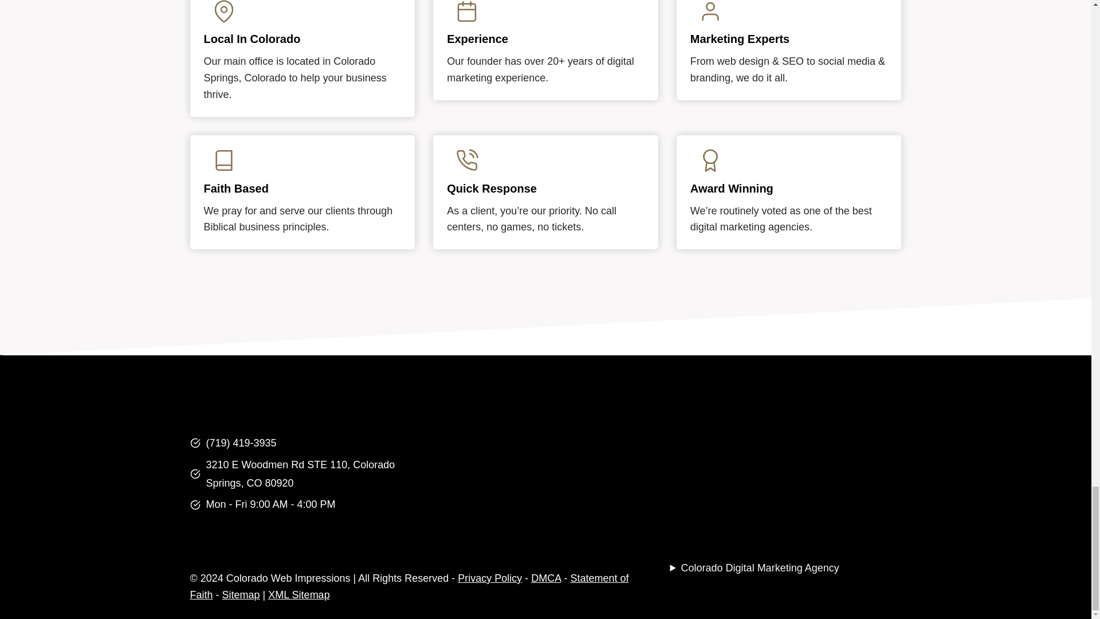 The width and height of the screenshot is (1100, 619). What do you see at coordinates (546, 578) in the screenshot?
I see `DMCA` at bounding box center [546, 578].